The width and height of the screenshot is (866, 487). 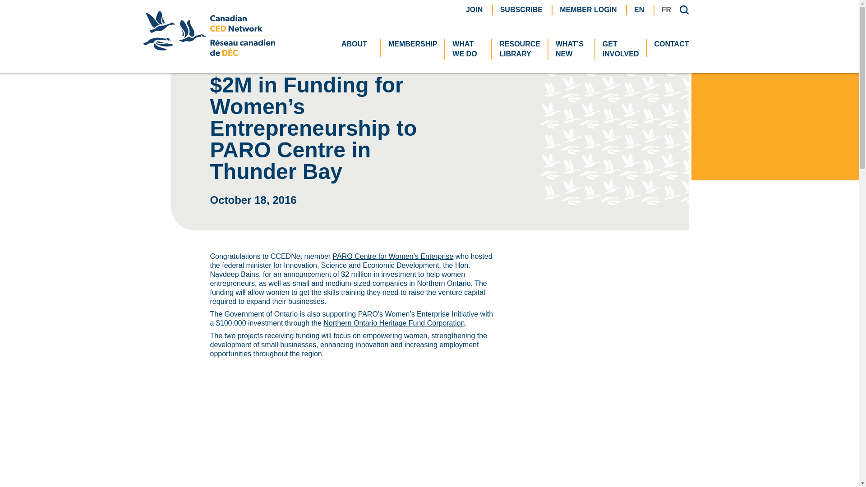 I want to click on GET INVOLVED, so click(x=468, y=49).